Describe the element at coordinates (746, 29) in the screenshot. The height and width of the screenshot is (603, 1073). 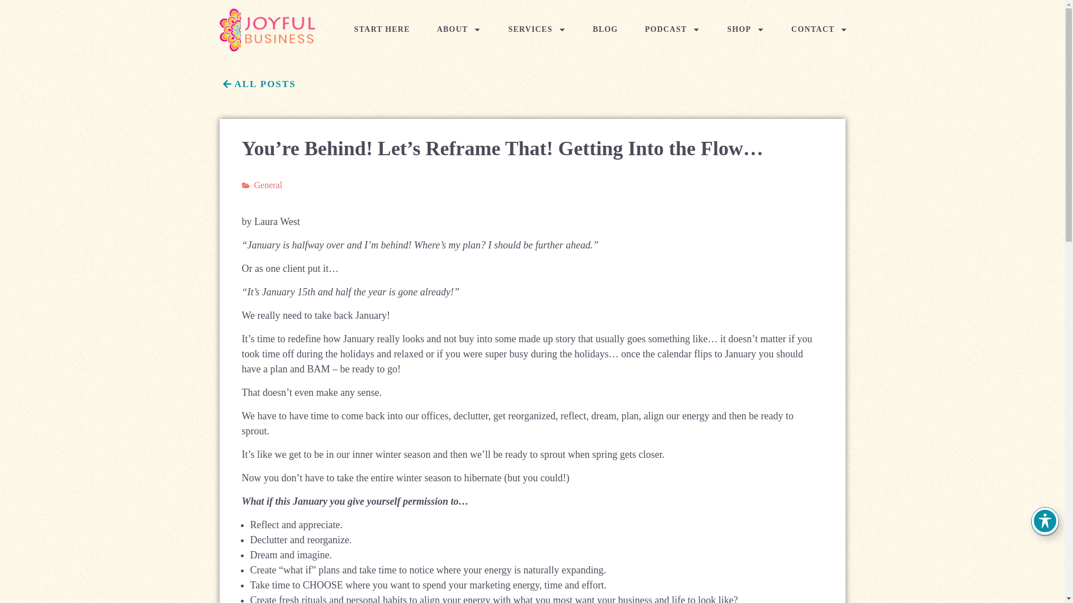
I see `SHOP` at that location.